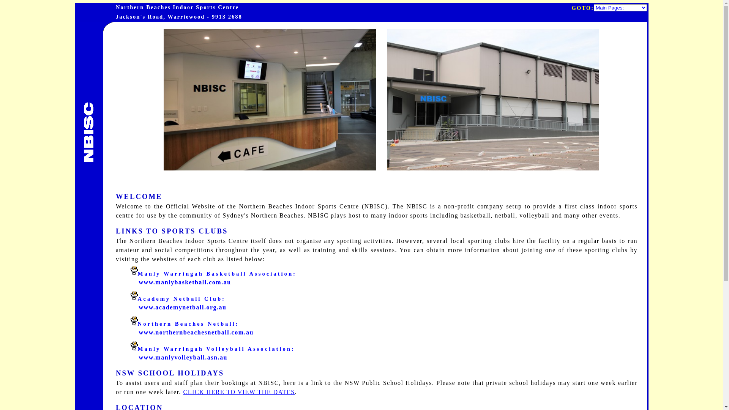 The height and width of the screenshot is (410, 729). I want to click on www.manlybasketball.com.au, so click(185, 282).